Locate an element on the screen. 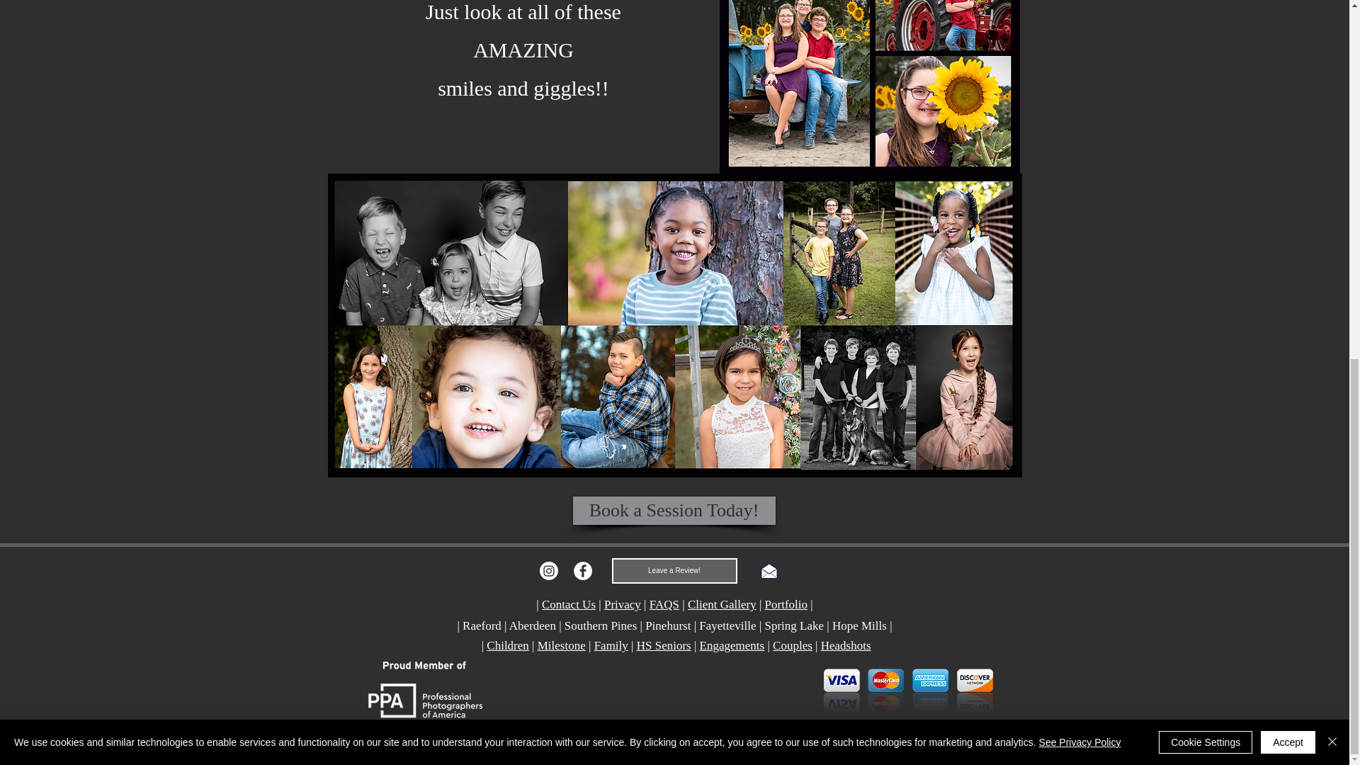  HS Seniors is located at coordinates (663, 645).